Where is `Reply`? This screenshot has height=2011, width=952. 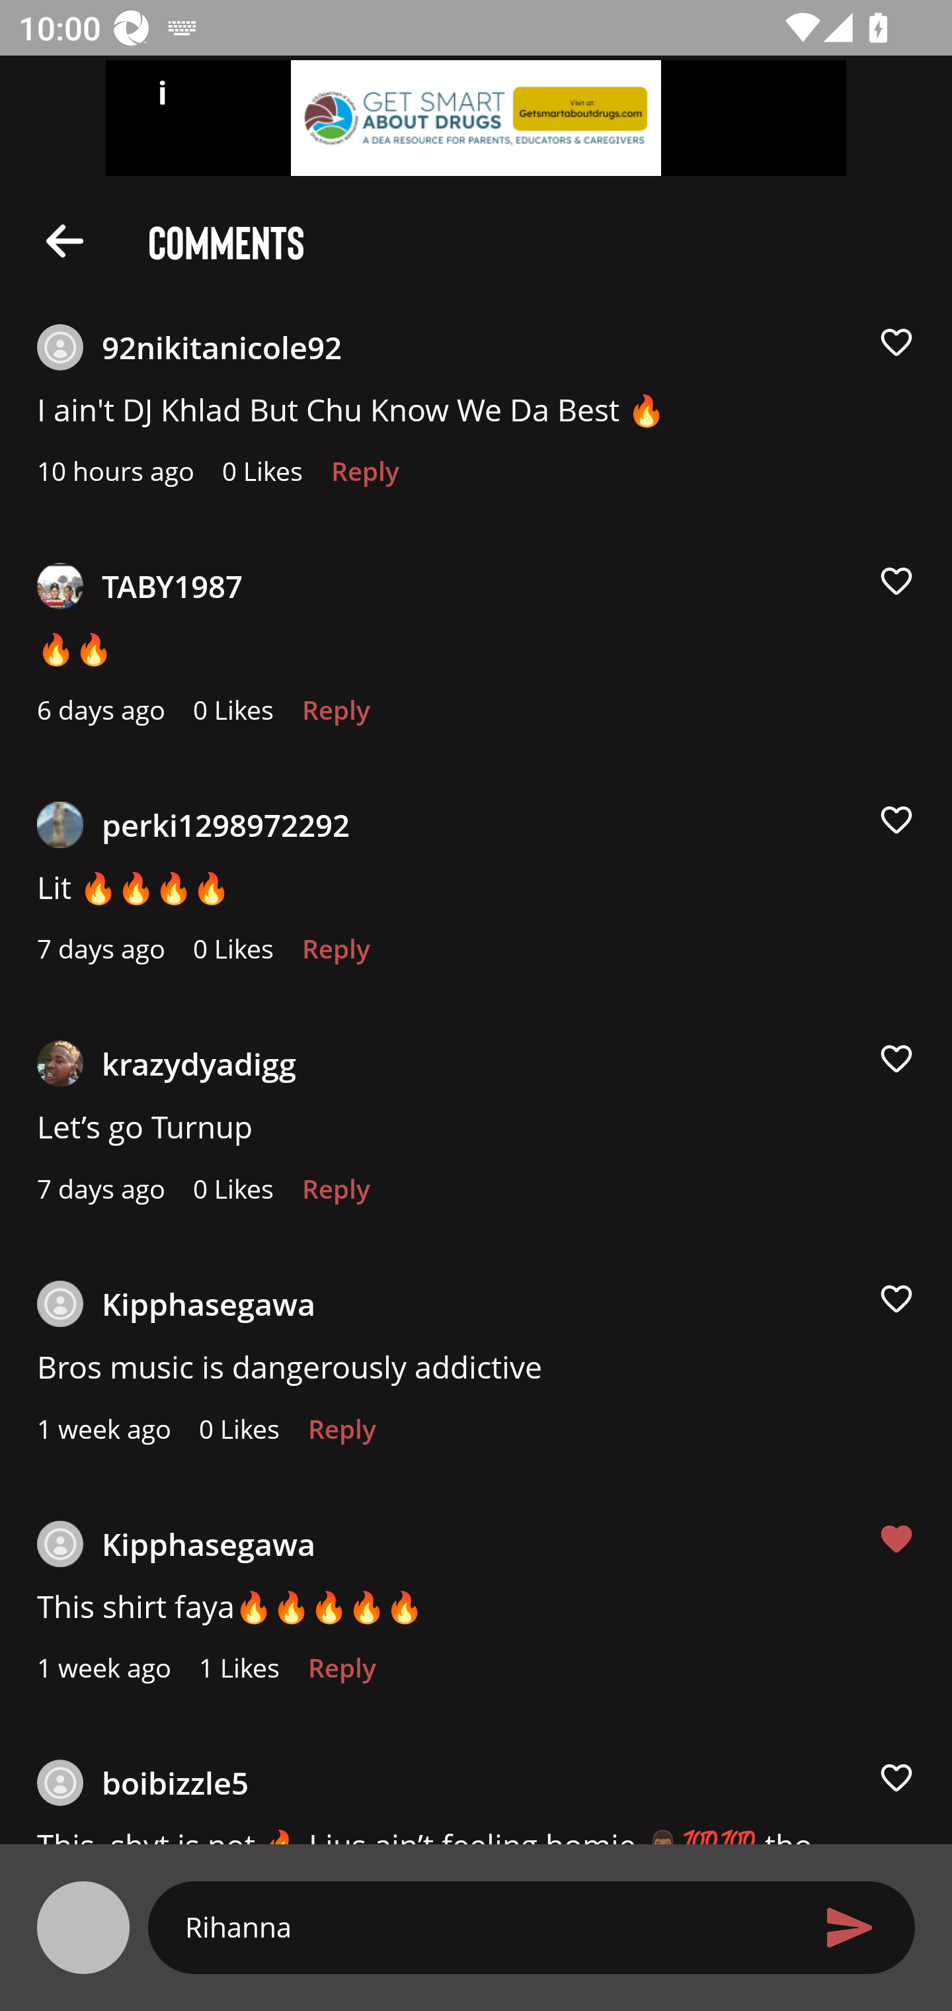
Reply is located at coordinates (336, 717).